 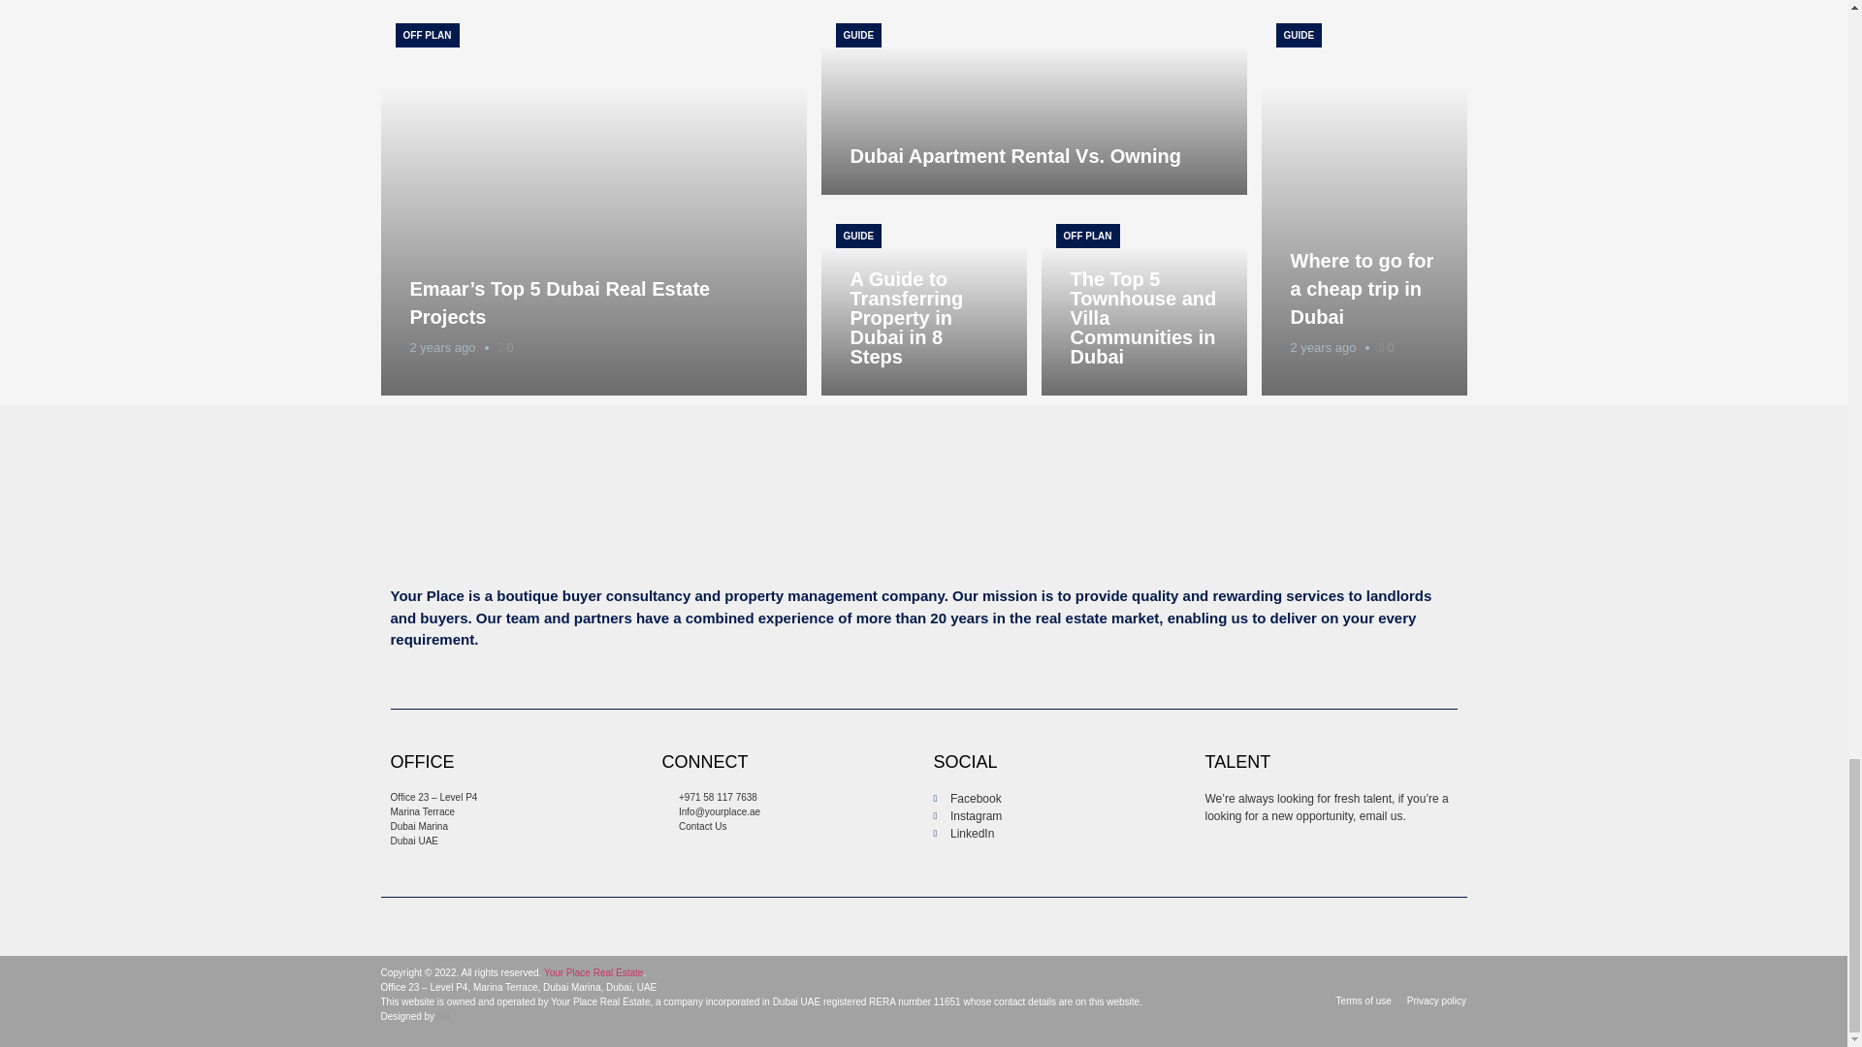 What do you see at coordinates (1144, 302) in the screenshot?
I see `The Top 5 Townhouse and Villa Communities in Dubai` at bounding box center [1144, 302].